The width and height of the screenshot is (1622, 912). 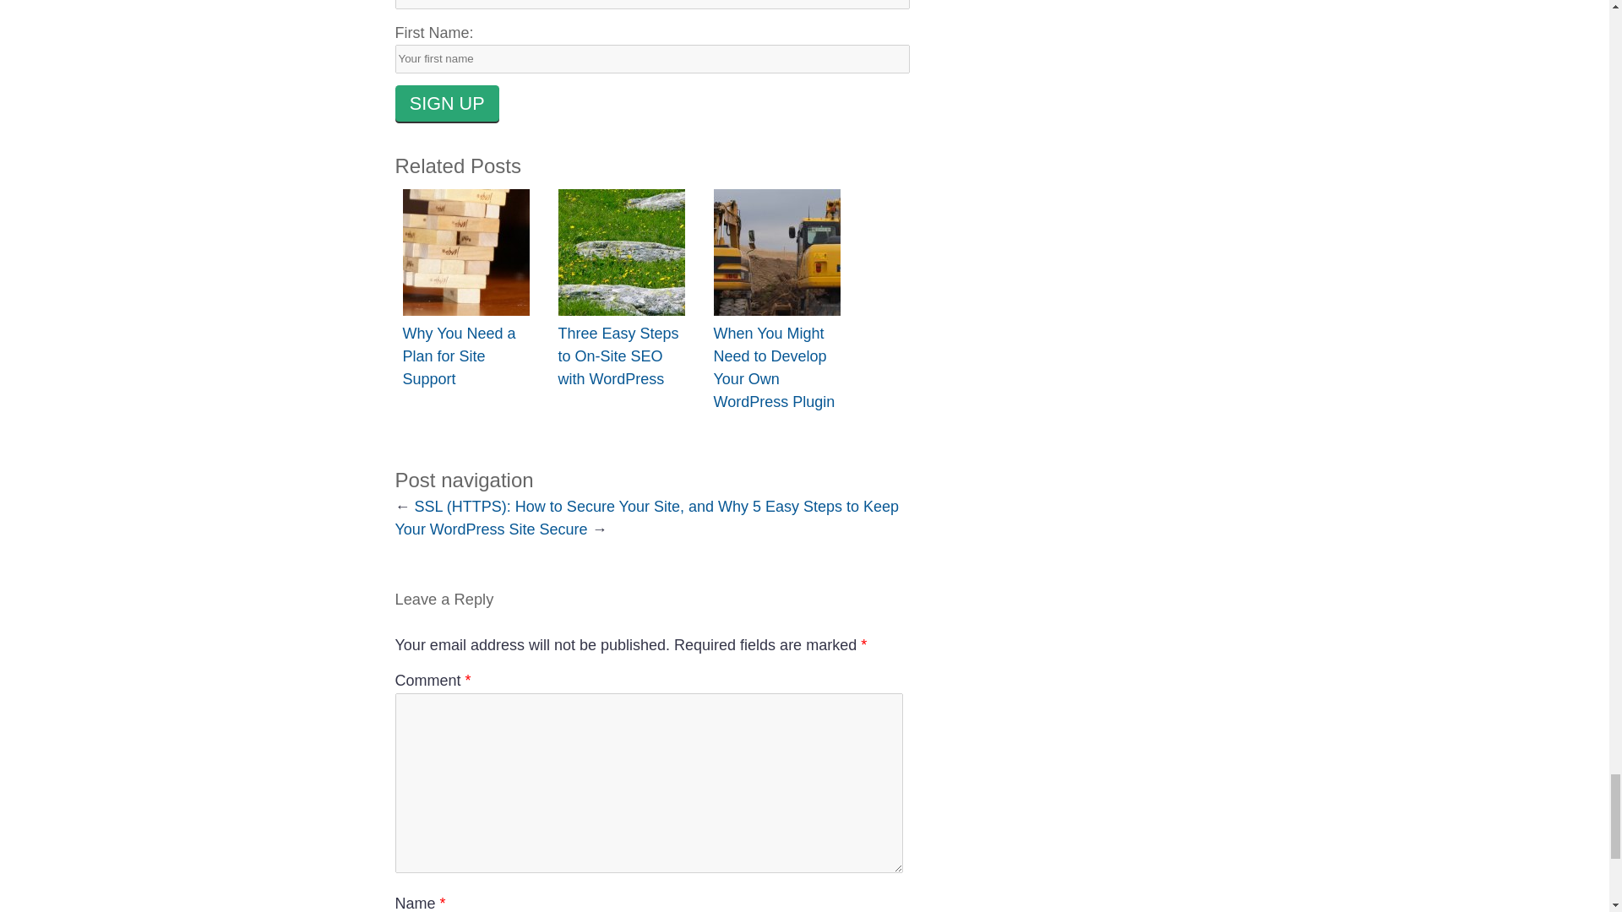 I want to click on When You Might Need to Develop Your Own WordPress Plugin, so click(x=774, y=367).